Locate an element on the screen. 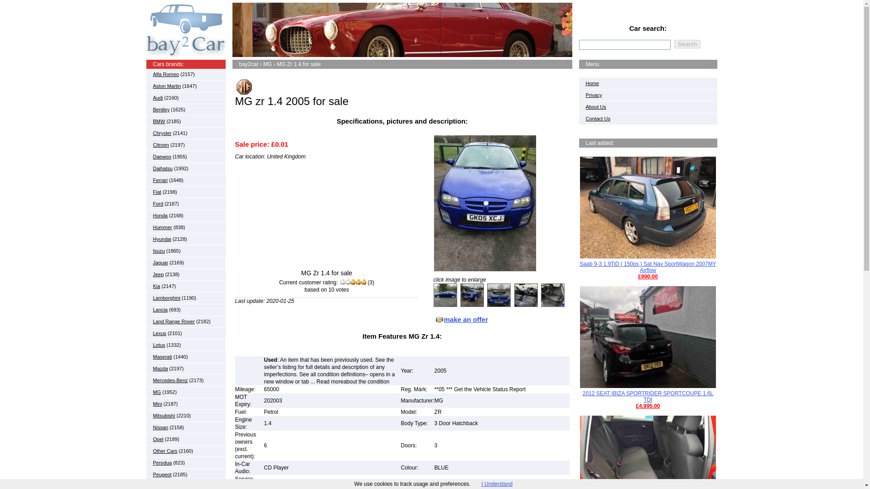  Nissan is located at coordinates (160, 427).